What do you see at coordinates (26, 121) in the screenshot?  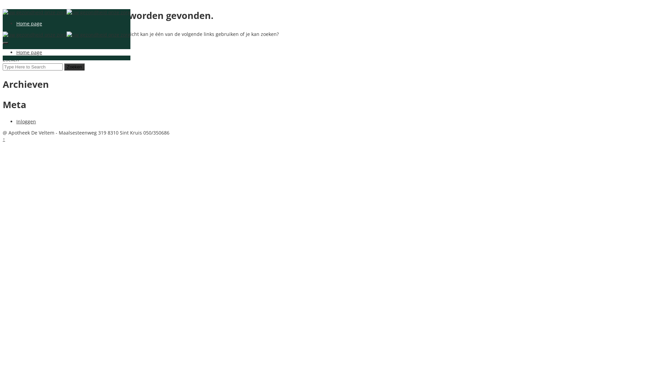 I see `Inloggen` at bounding box center [26, 121].